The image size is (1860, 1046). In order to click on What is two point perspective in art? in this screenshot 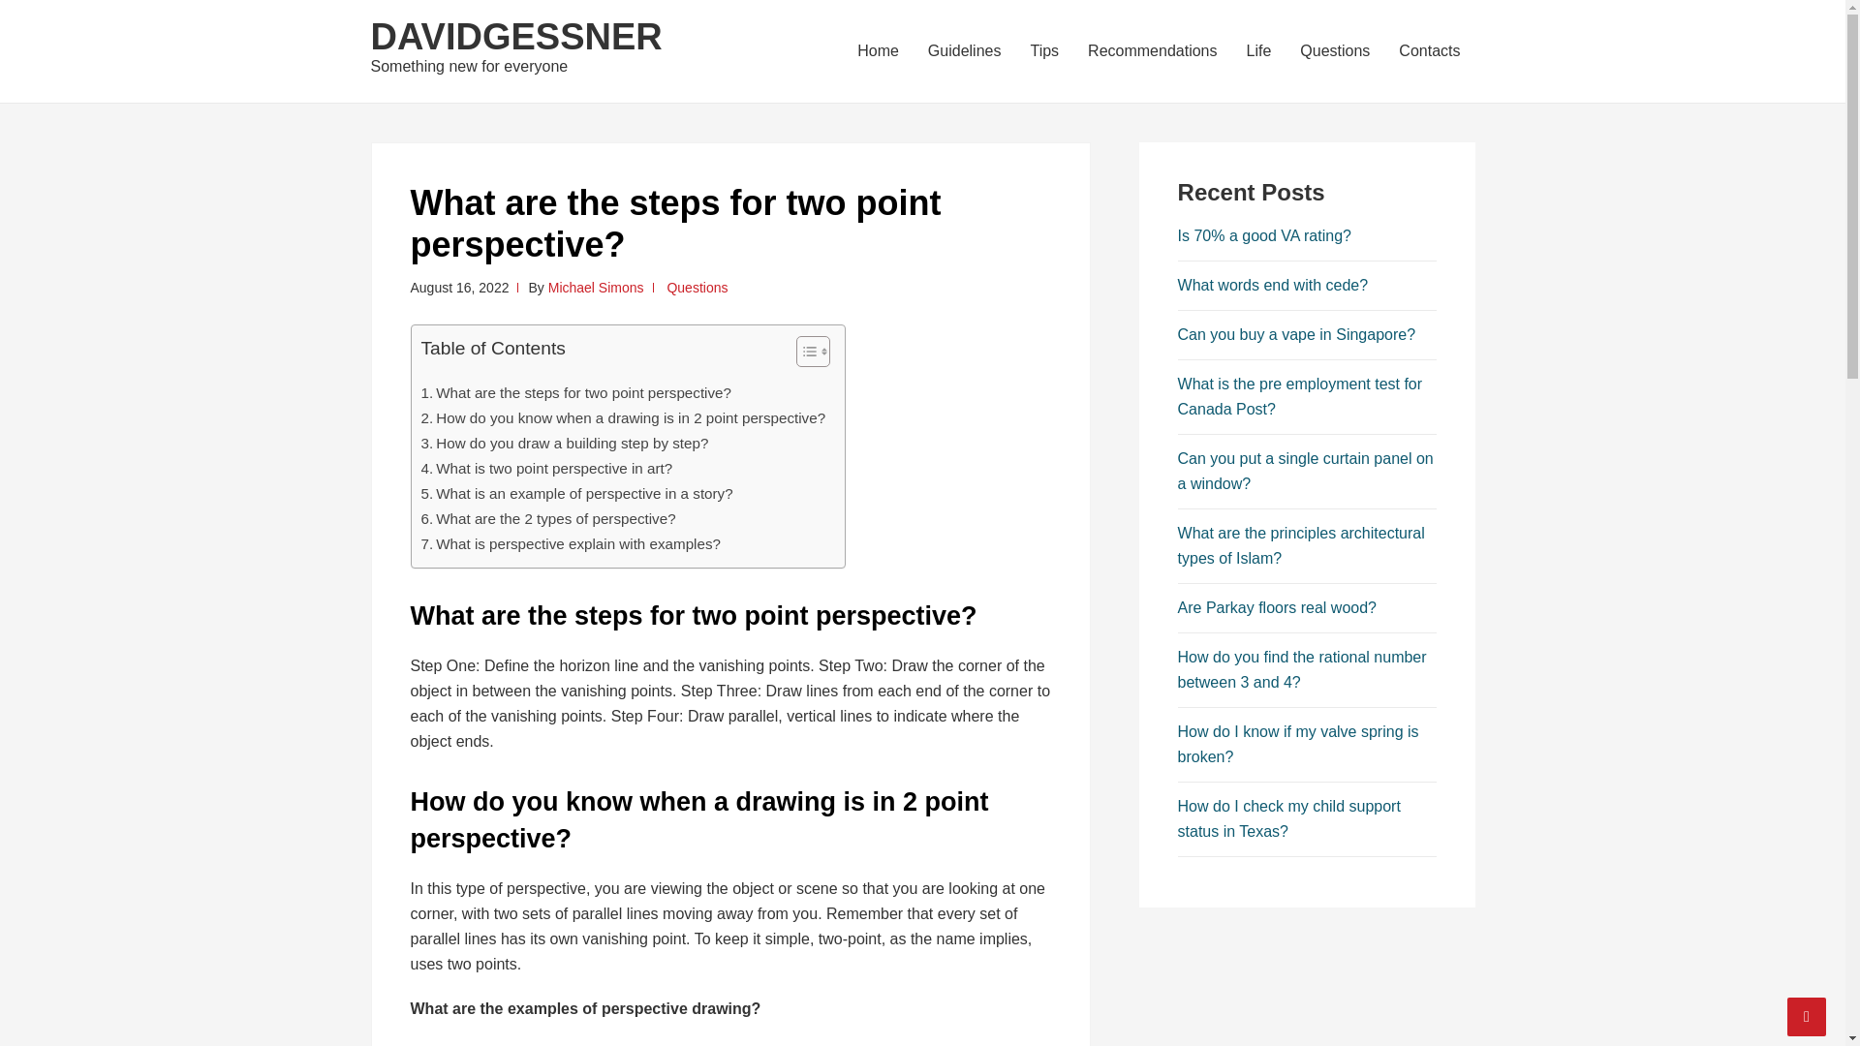, I will do `click(545, 468)`.